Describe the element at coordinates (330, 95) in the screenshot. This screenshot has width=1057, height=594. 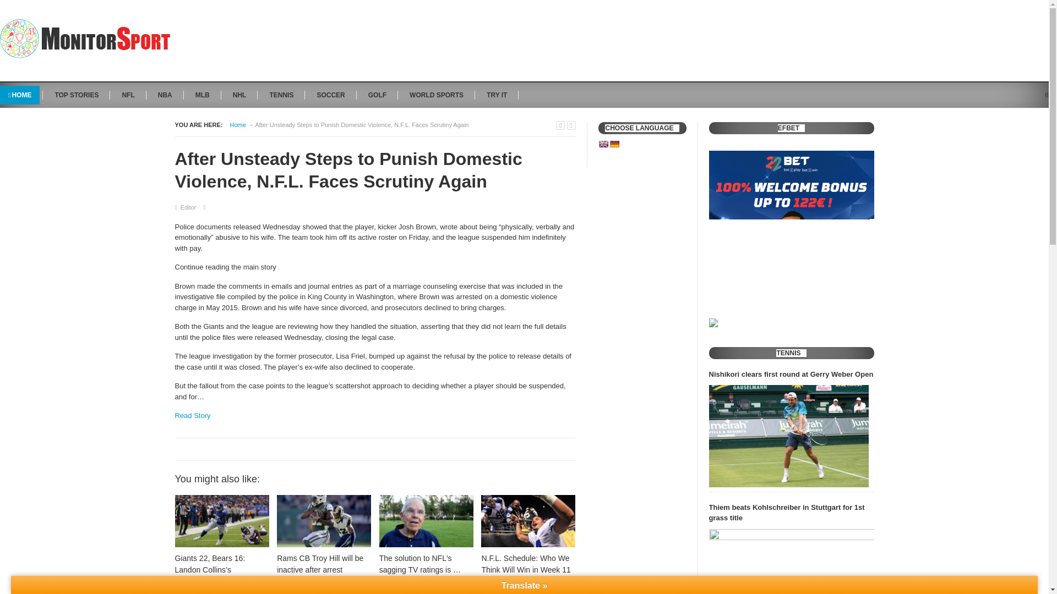
I see `SOCCER` at that location.